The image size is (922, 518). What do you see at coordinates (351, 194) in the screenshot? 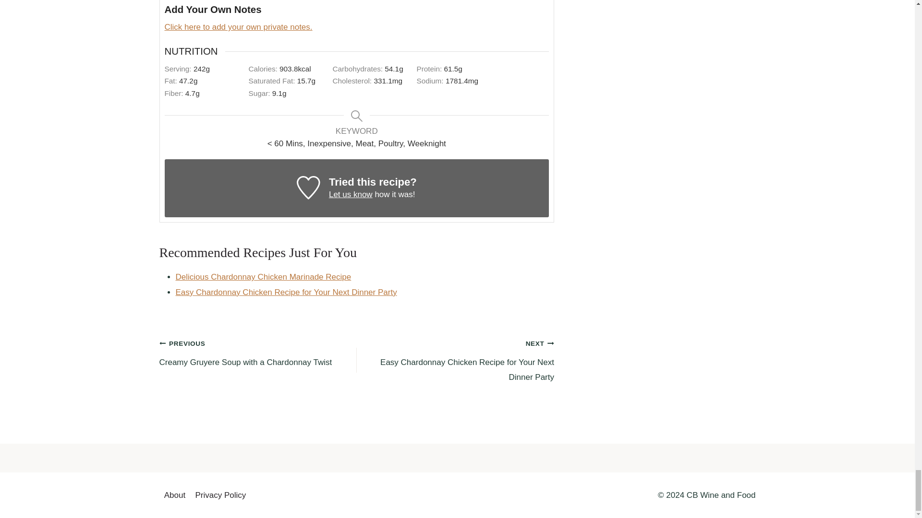
I see `Let us know` at bounding box center [351, 194].